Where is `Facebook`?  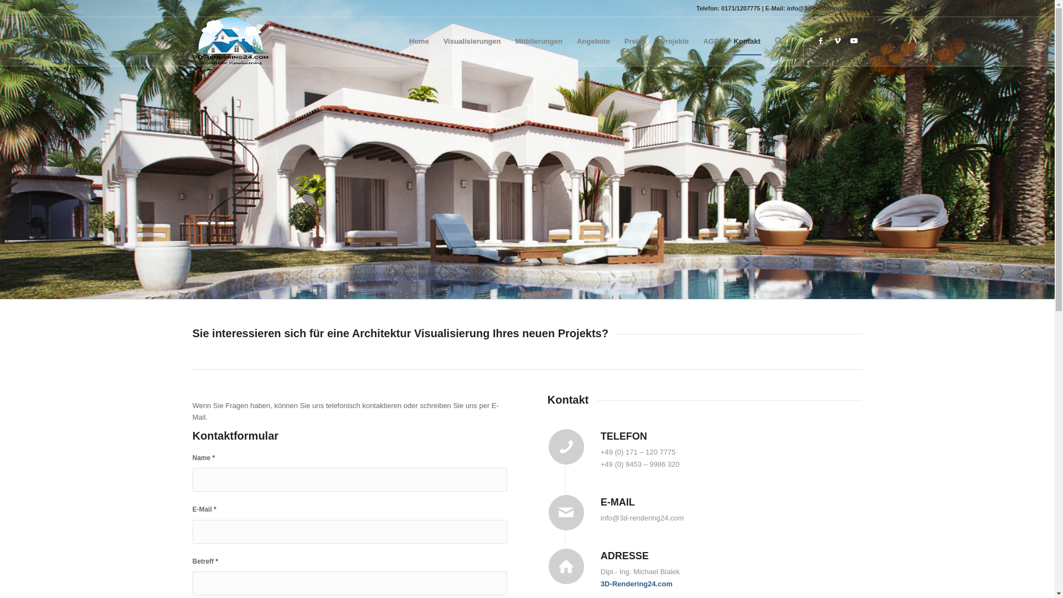
Facebook is located at coordinates (821, 41).